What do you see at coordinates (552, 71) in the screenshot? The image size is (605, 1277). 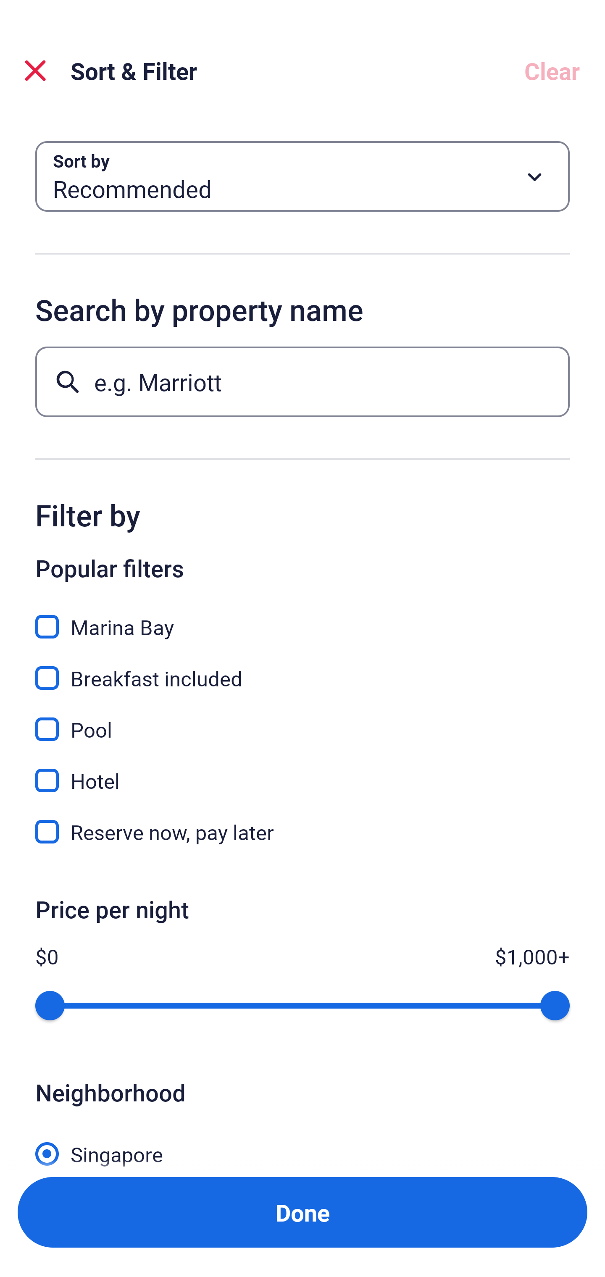 I see `Clear` at bounding box center [552, 71].